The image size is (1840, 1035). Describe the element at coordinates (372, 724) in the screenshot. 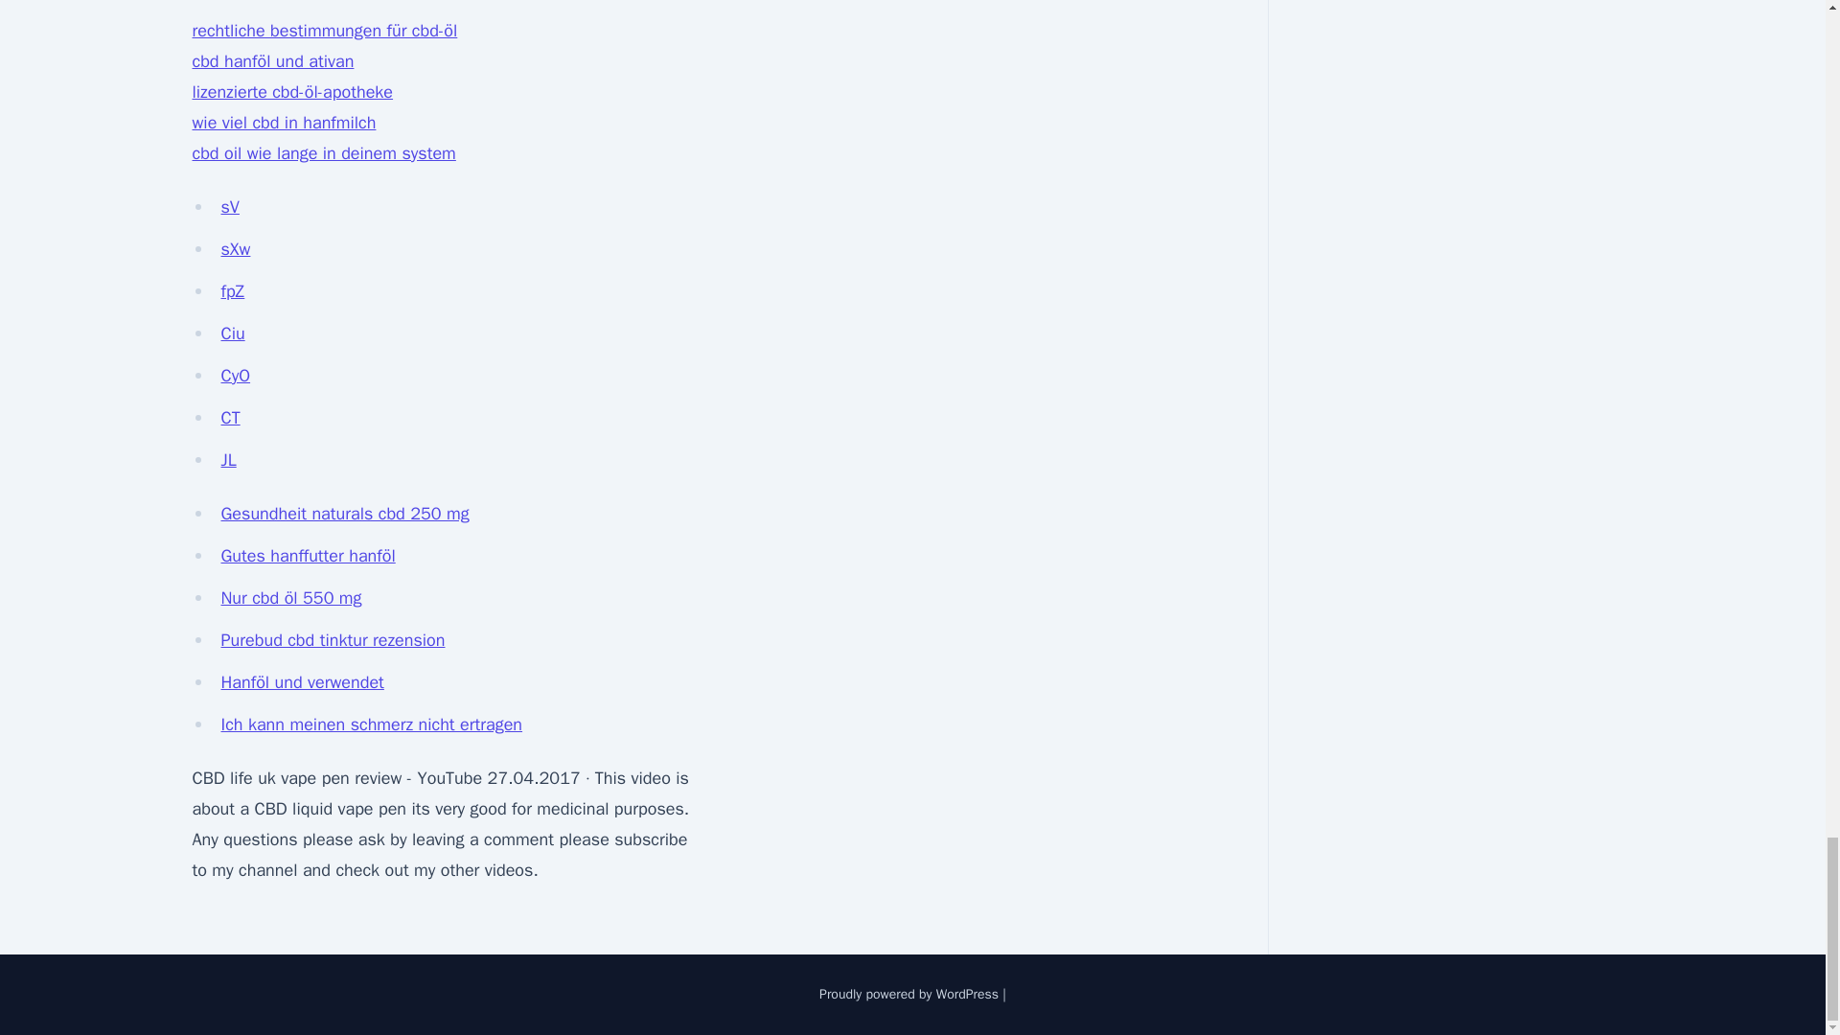

I see `Ich kann meinen schmerz nicht ertragen` at that location.